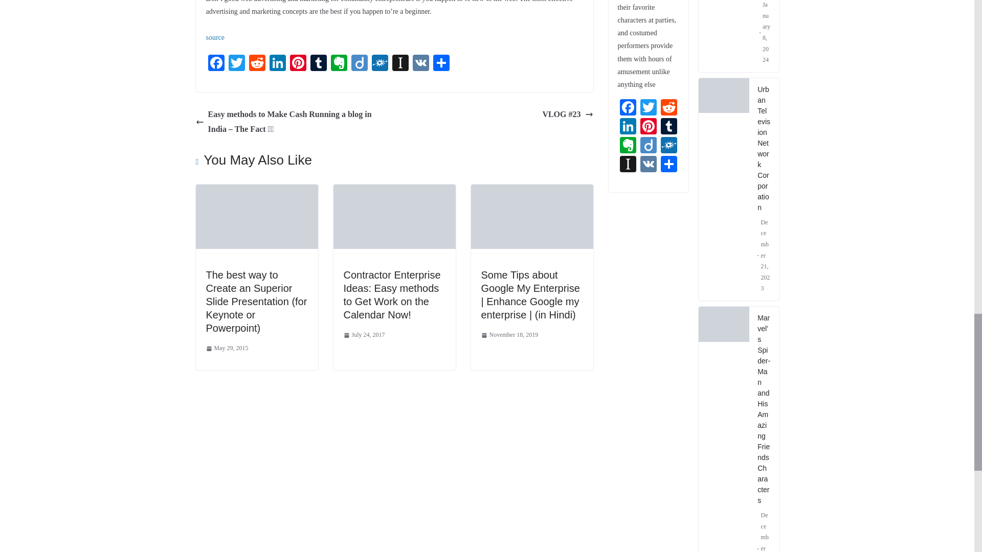 This screenshot has height=552, width=982. Describe the element at coordinates (298, 63) in the screenshot. I see `Pinterest` at that location.